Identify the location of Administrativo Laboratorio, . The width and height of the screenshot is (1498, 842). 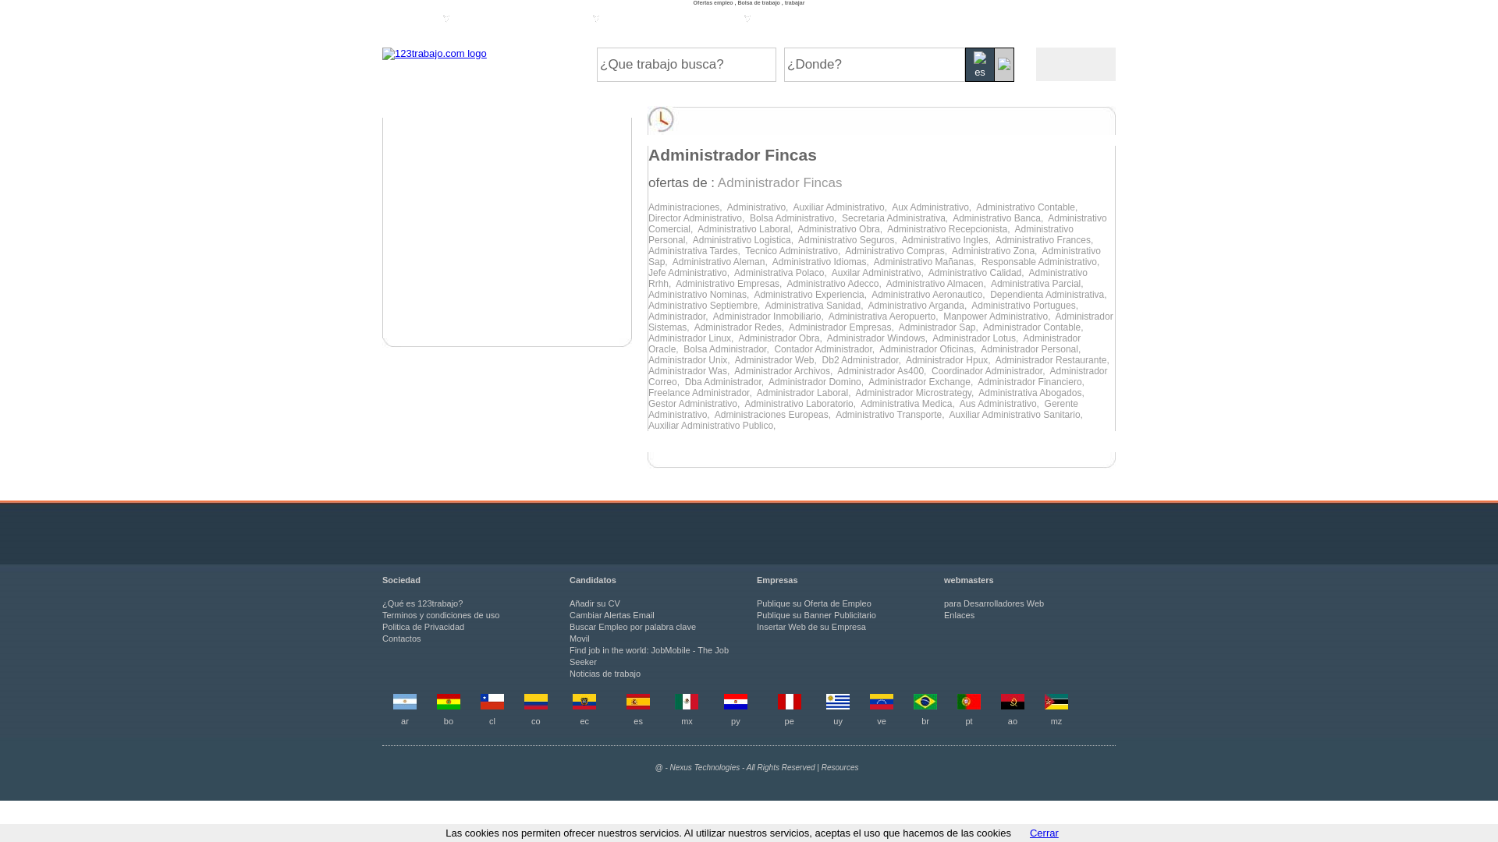
(802, 404).